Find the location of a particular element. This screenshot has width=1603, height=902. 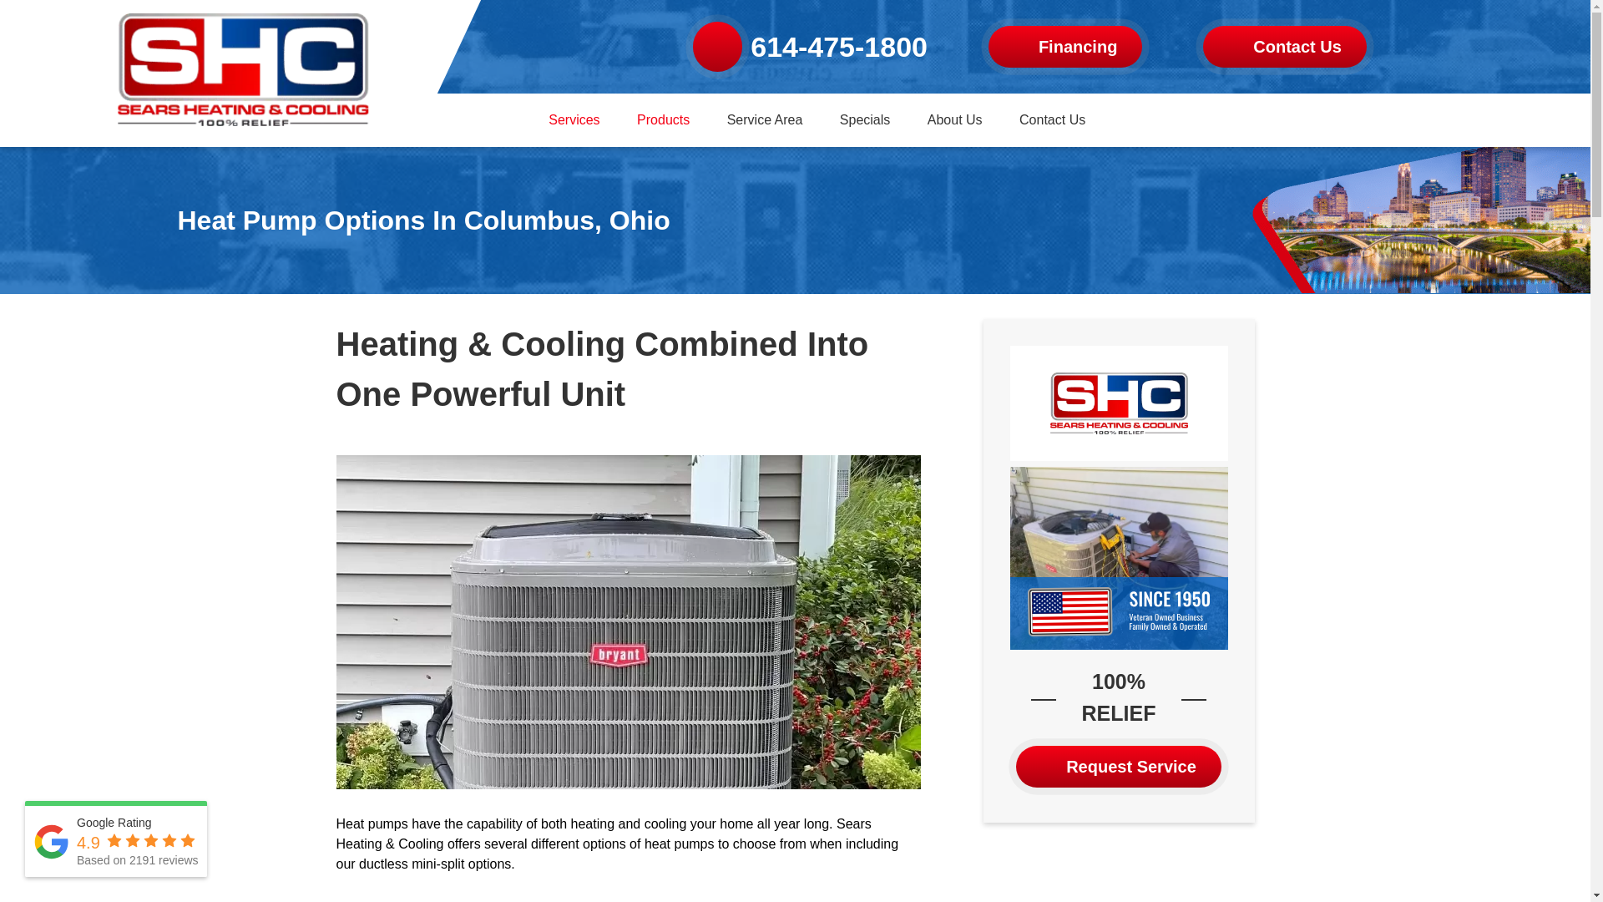

614-475-1800 is located at coordinates (810, 47).